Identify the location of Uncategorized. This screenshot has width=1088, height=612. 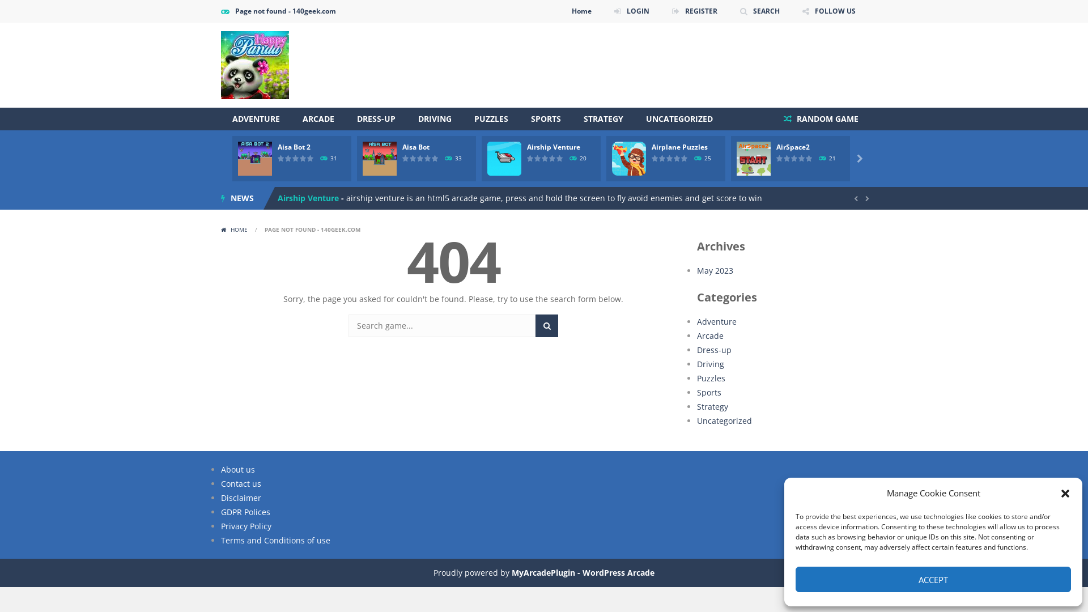
(724, 420).